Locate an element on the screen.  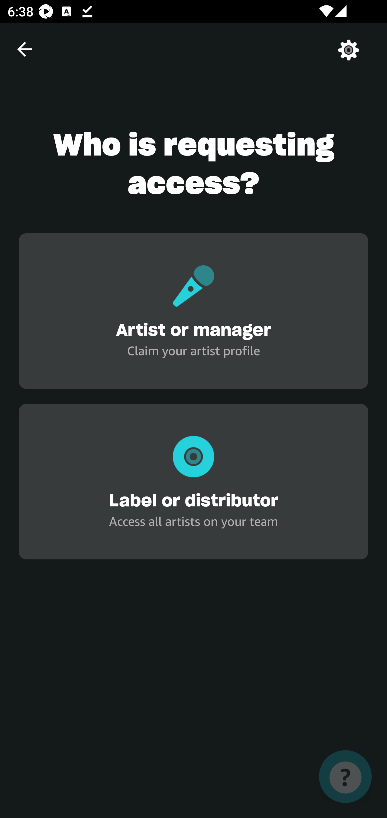
ArtistSelect, back is located at coordinates (24, 49).